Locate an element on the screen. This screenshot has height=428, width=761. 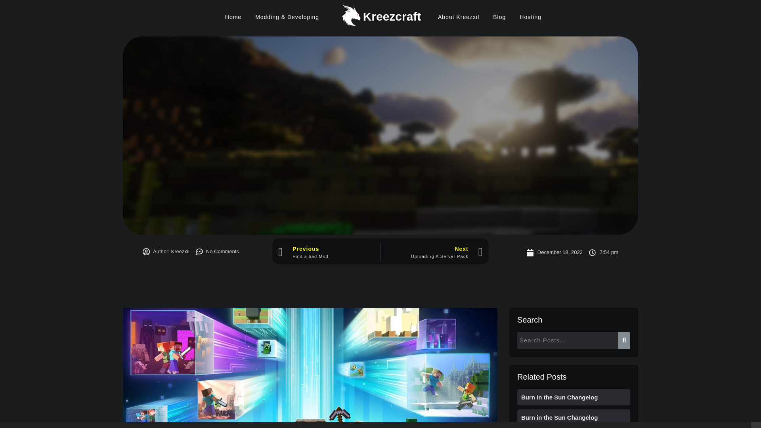
About Kreezxil is located at coordinates (459, 17).